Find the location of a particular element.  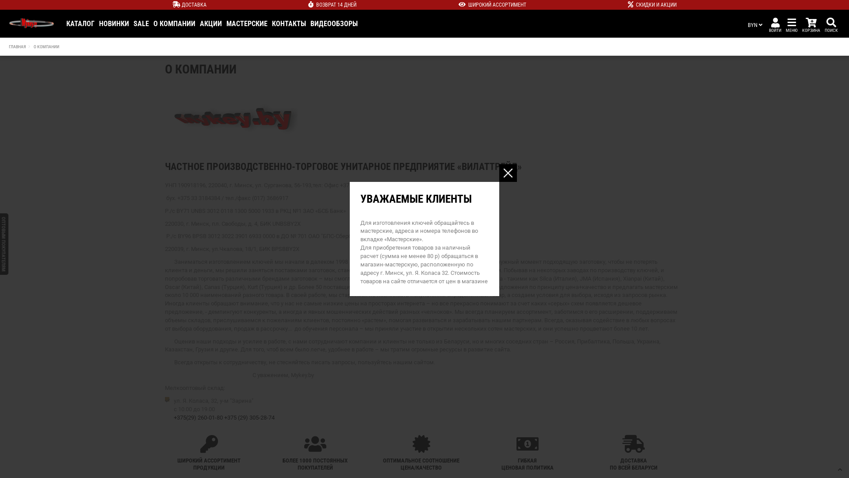

Close is located at coordinates (508, 173).